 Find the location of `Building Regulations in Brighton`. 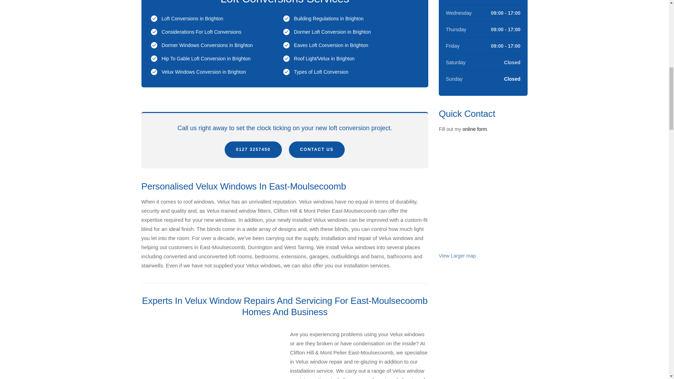

Building Regulations in Brighton is located at coordinates (329, 18).